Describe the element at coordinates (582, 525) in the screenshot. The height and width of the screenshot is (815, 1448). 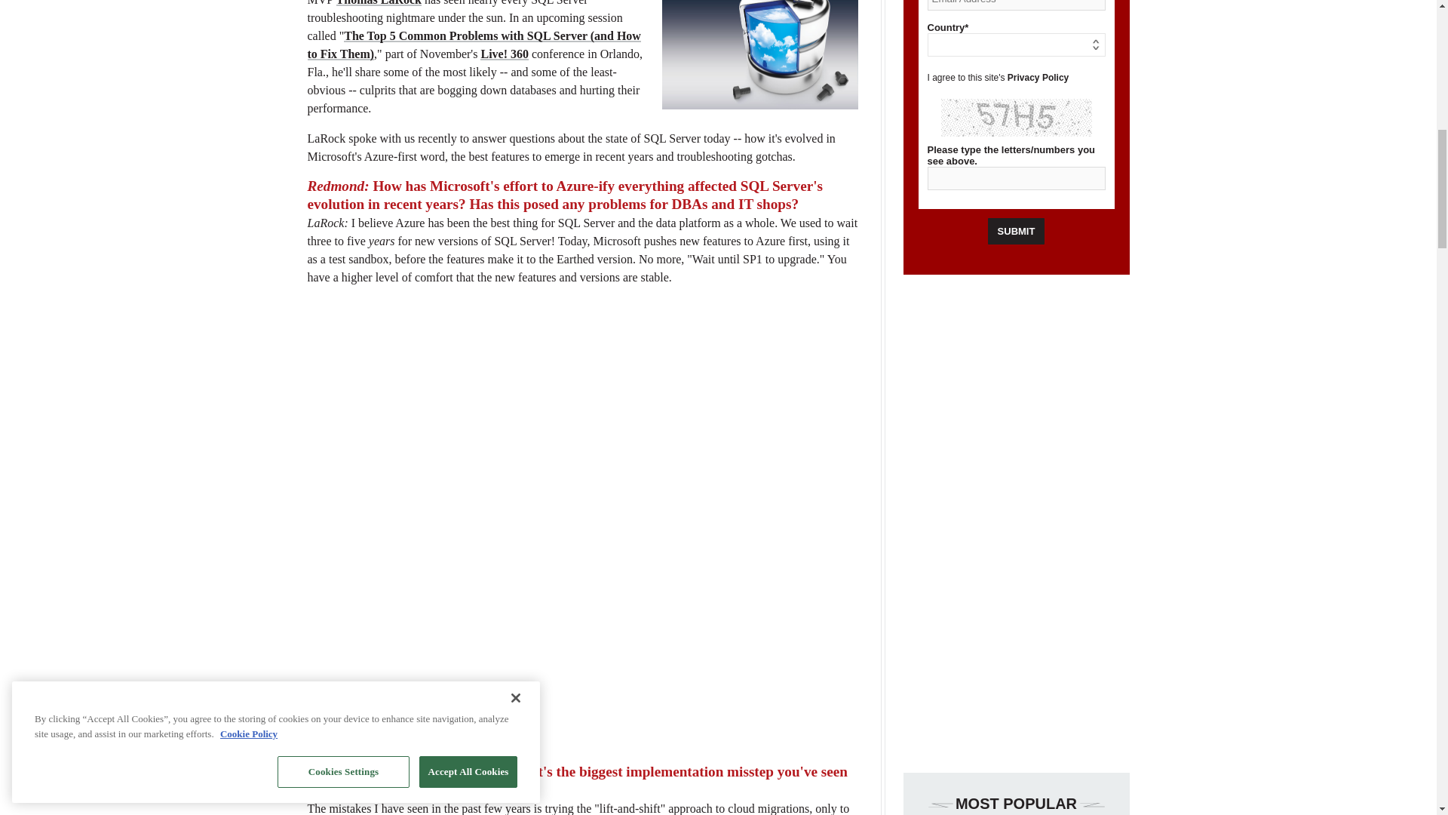
I see `3rd party ad content` at that location.